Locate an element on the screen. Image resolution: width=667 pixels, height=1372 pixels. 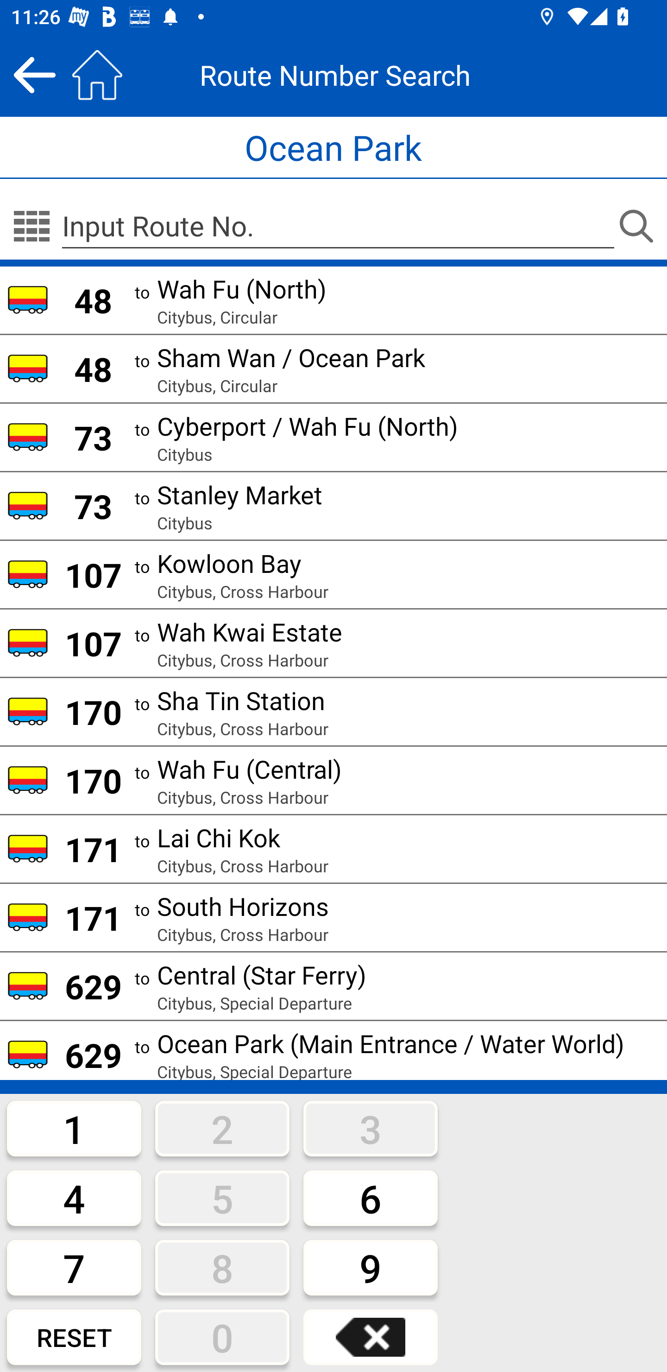
Jump to home page is located at coordinates (97, 75).